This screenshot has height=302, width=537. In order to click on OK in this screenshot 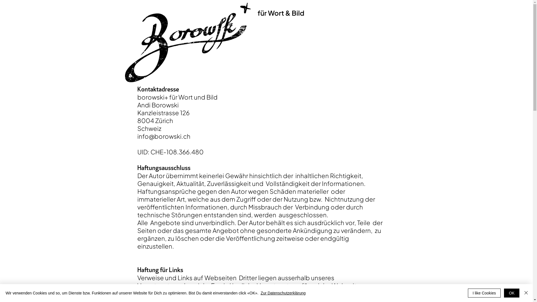, I will do `click(512, 293)`.